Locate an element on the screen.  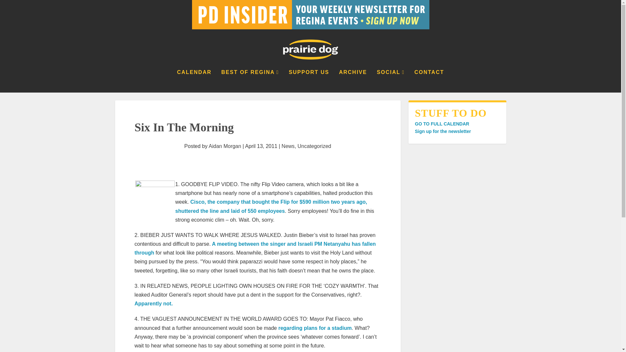
Posts by Aidan Morgan is located at coordinates (225, 146).